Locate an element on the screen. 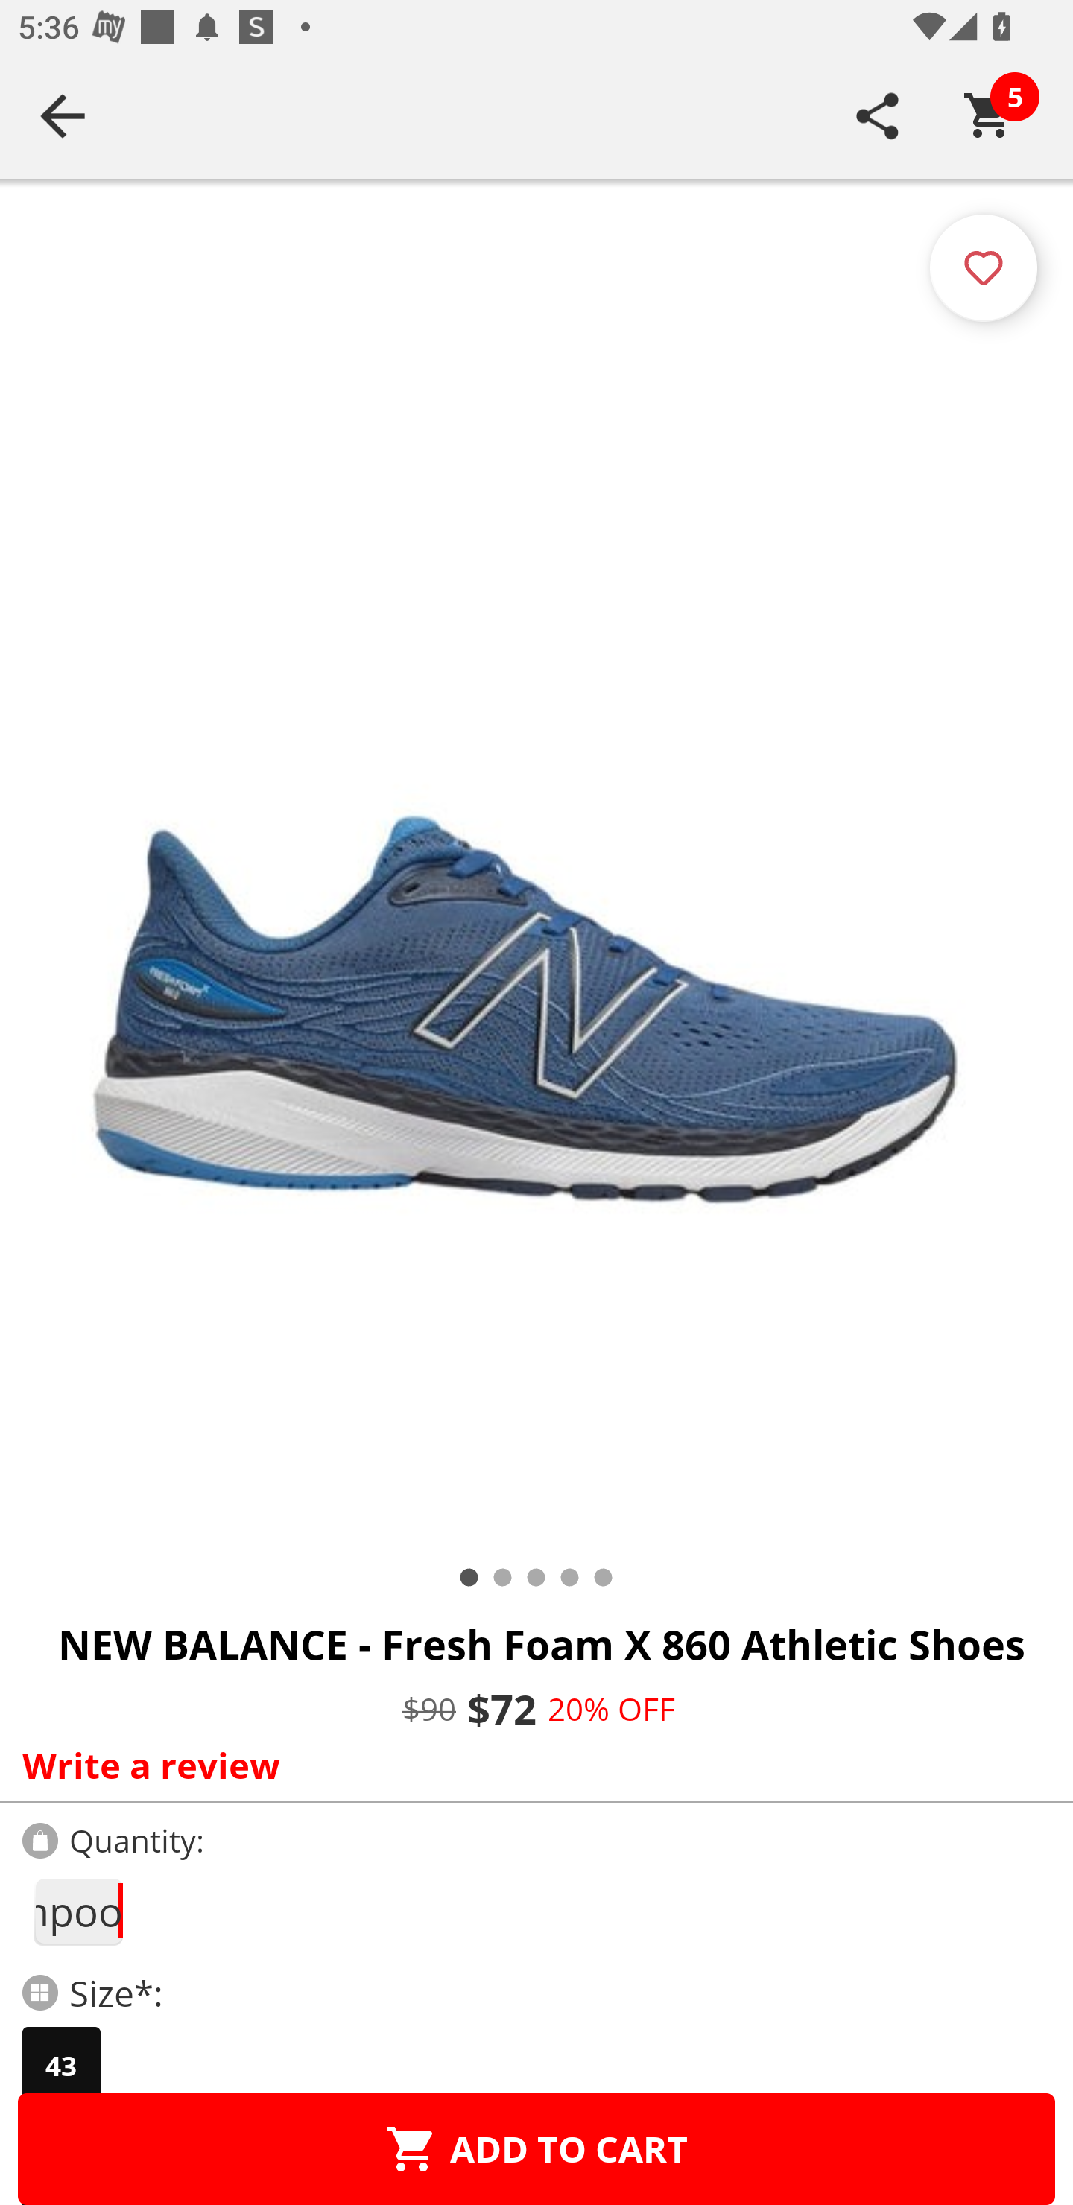 Image resolution: width=1073 pixels, height=2205 pixels. Cart is located at coordinates (989, 115).